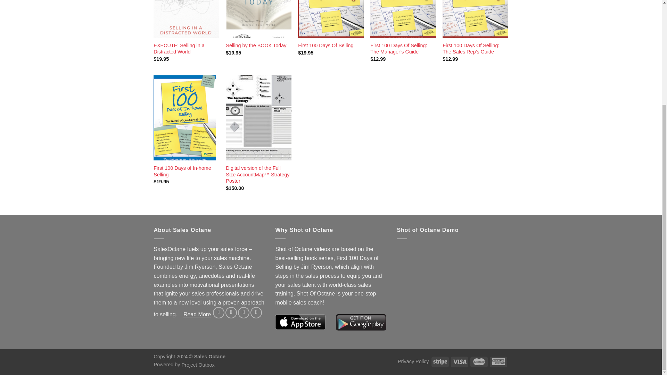 This screenshot has width=667, height=375. I want to click on Follow on Facebook, so click(218, 312).